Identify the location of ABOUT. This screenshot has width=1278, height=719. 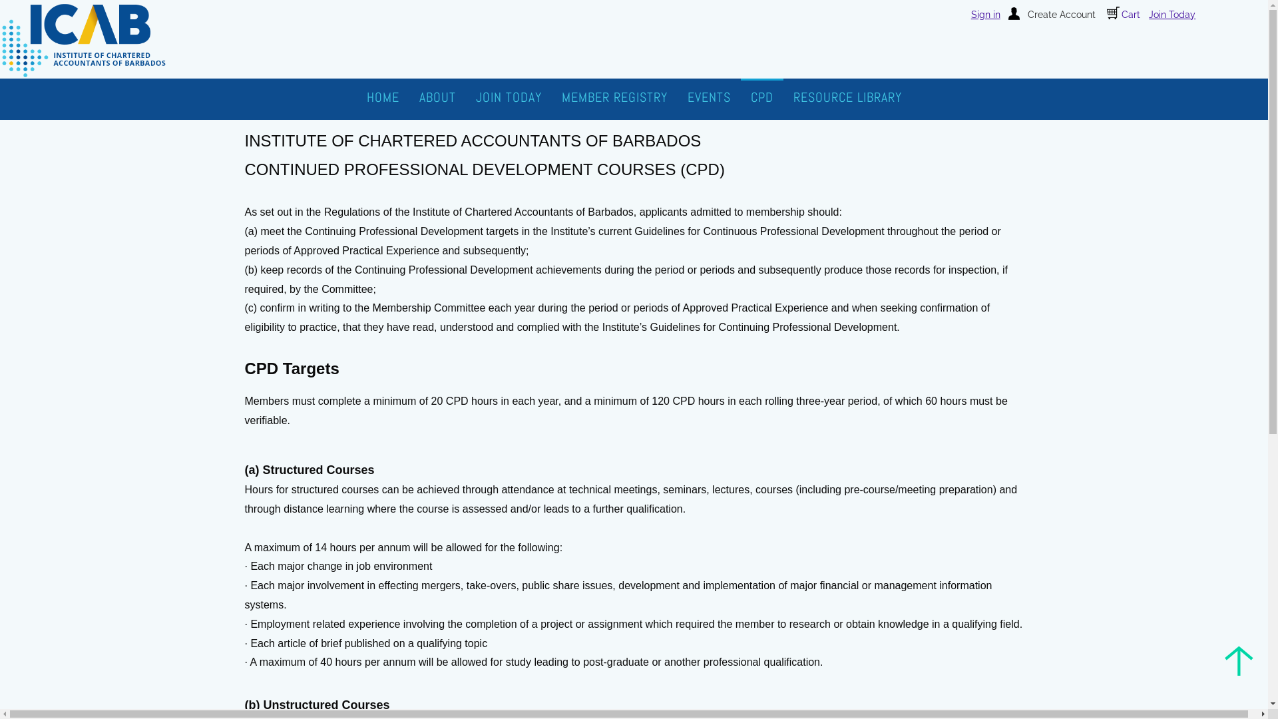
(437, 97).